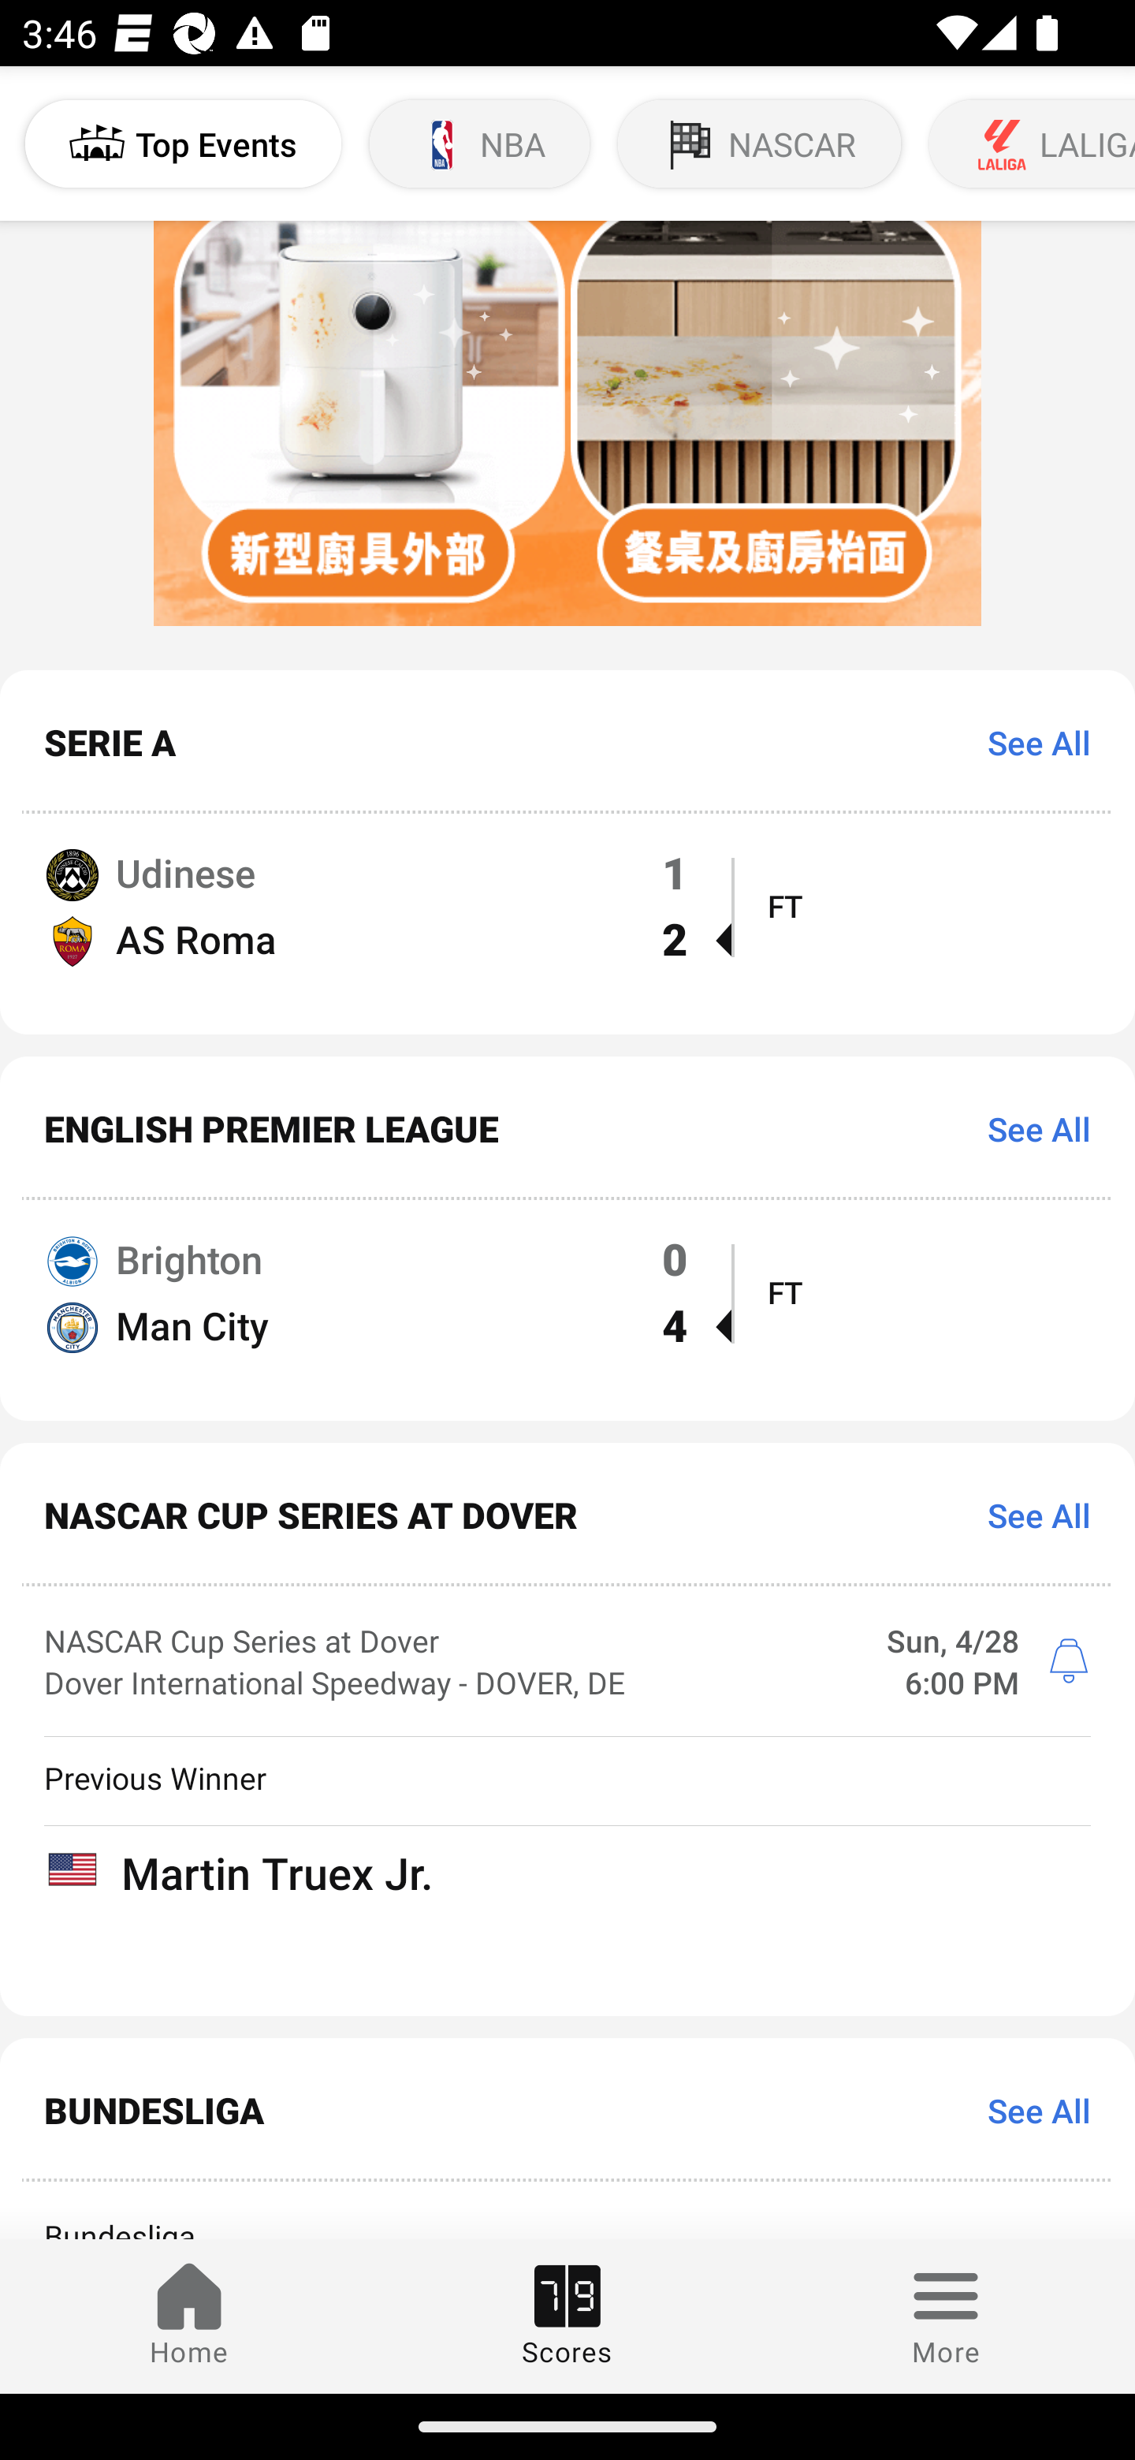 The height and width of the screenshot is (2460, 1135). What do you see at coordinates (567, 1310) in the screenshot?
I see `Brighton 0 Man City 4  FT` at bounding box center [567, 1310].